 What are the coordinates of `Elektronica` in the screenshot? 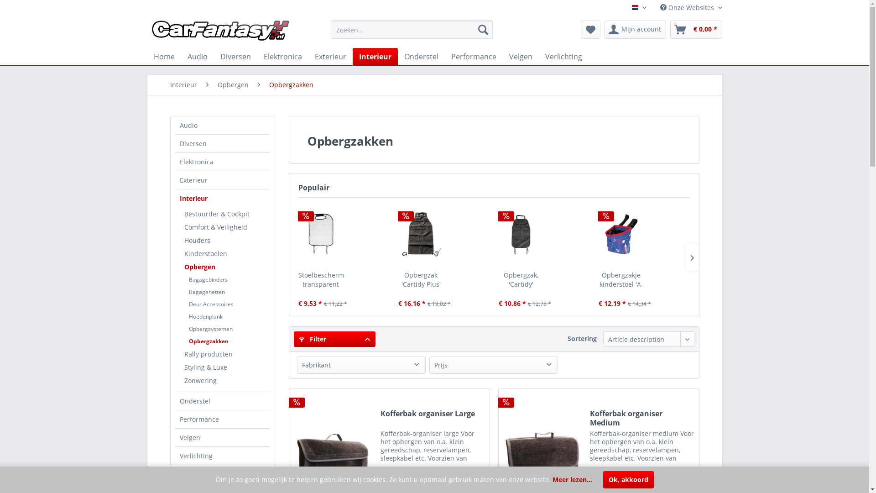 It's located at (283, 57).